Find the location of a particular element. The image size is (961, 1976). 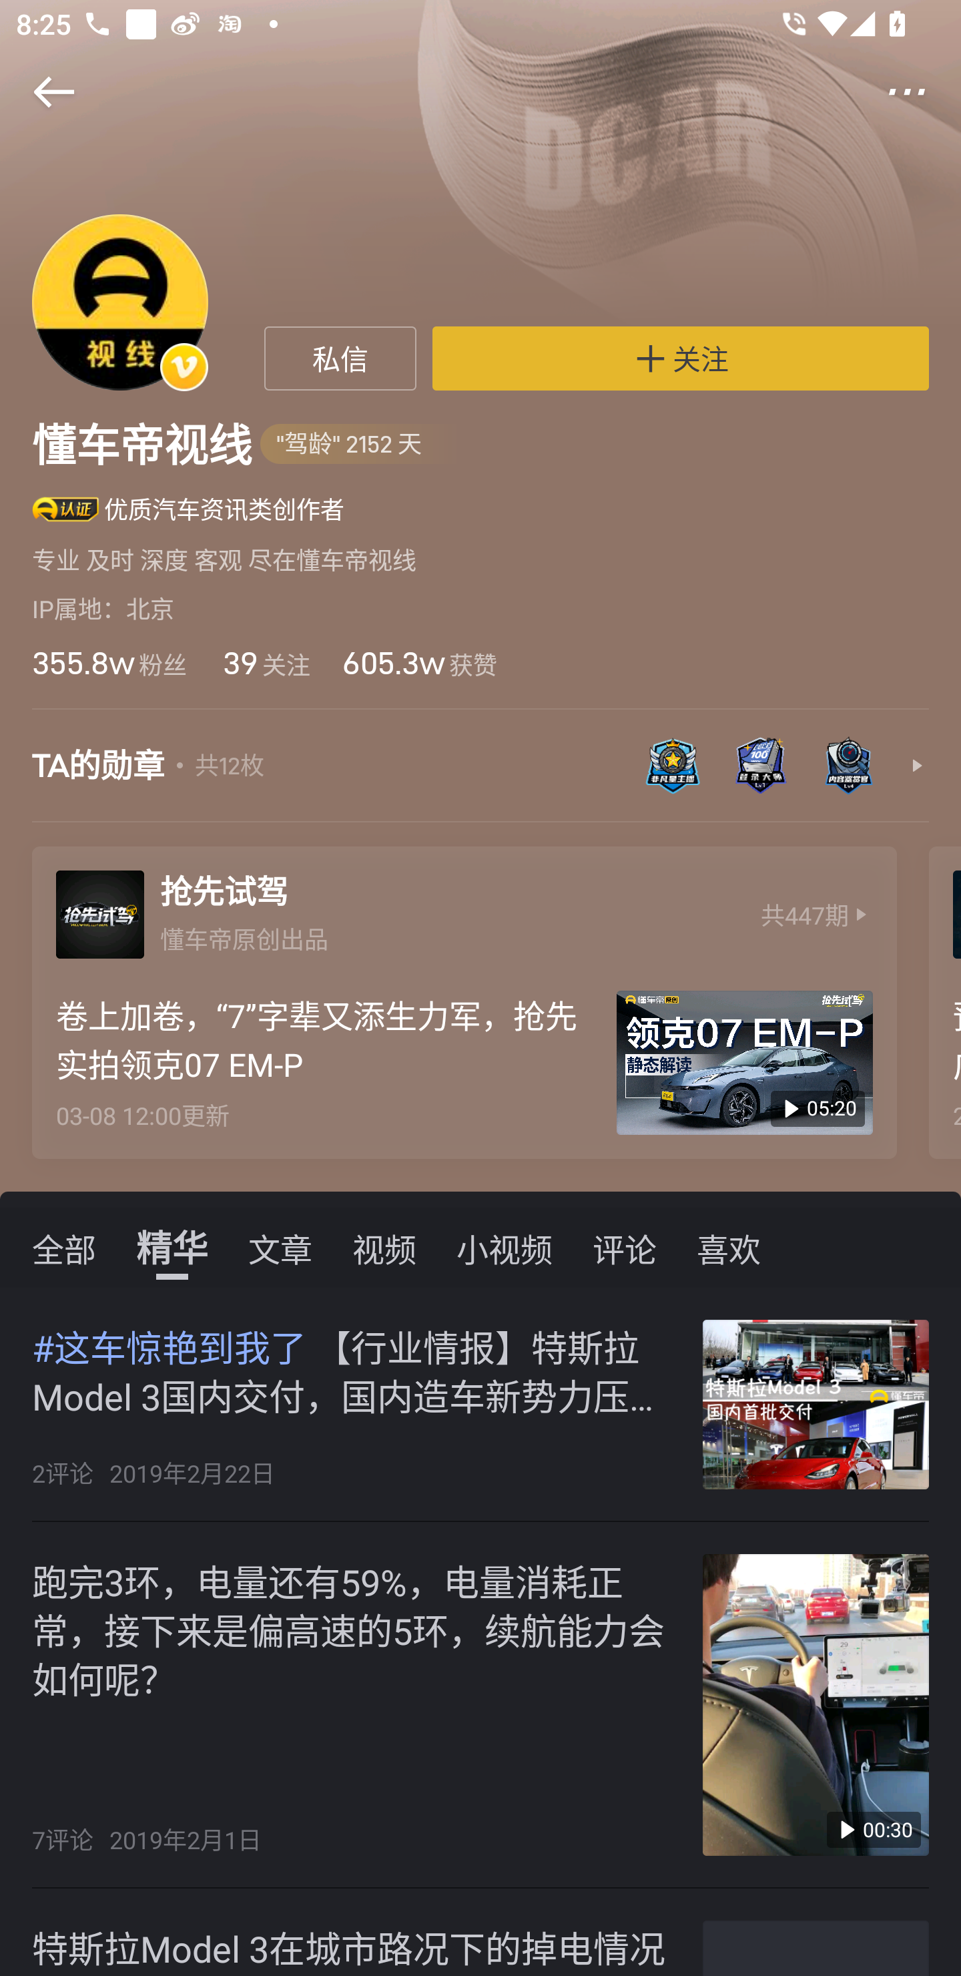

小视频 is located at coordinates (505, 1247).